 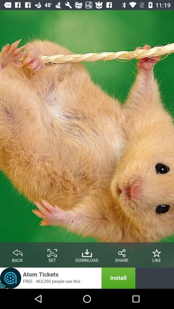 What do you see at coordinates (157, 252) in the screenshot?
I see `like th post` at bounding box center [157, 252].